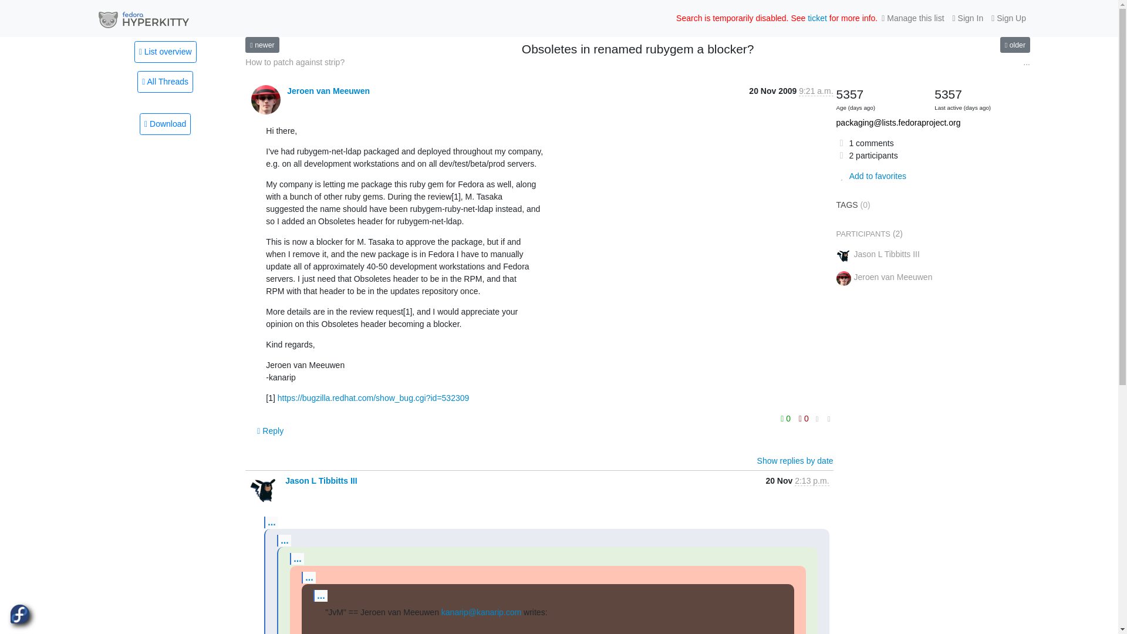  I want to click on Sign Up, so click(1008, 18).